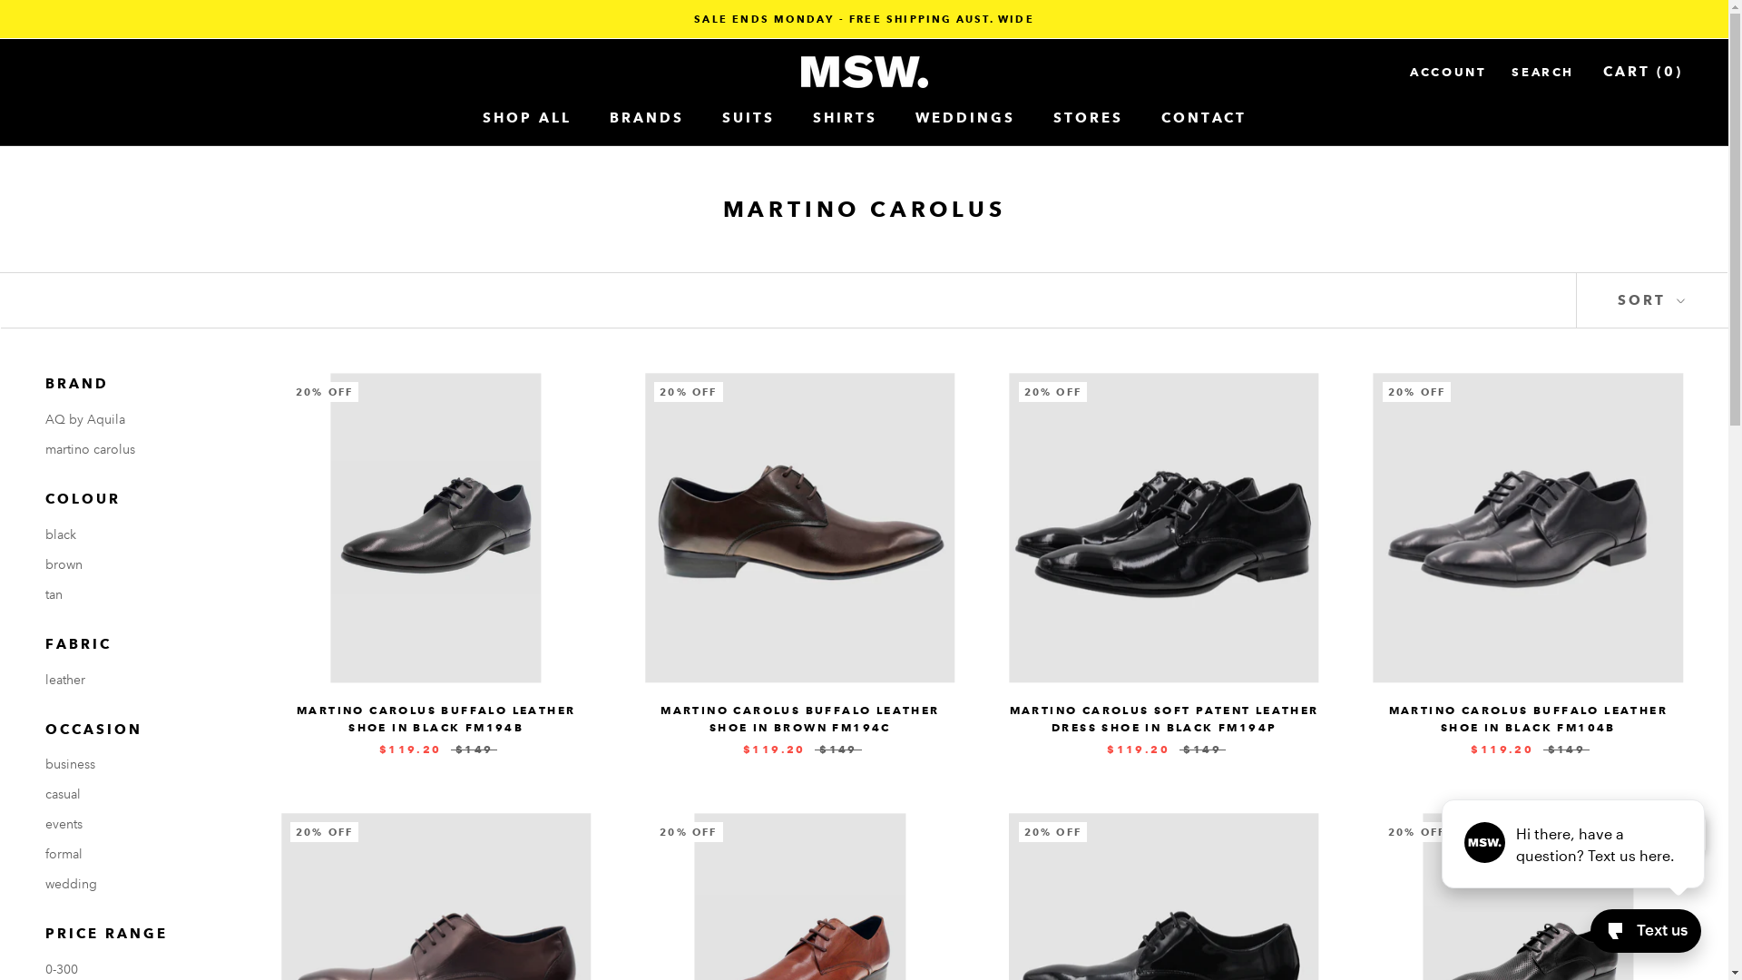  Describe the element at coordinates (1204, 118) in the screenshot. I see `CONTACT
CONTACT` at that location.